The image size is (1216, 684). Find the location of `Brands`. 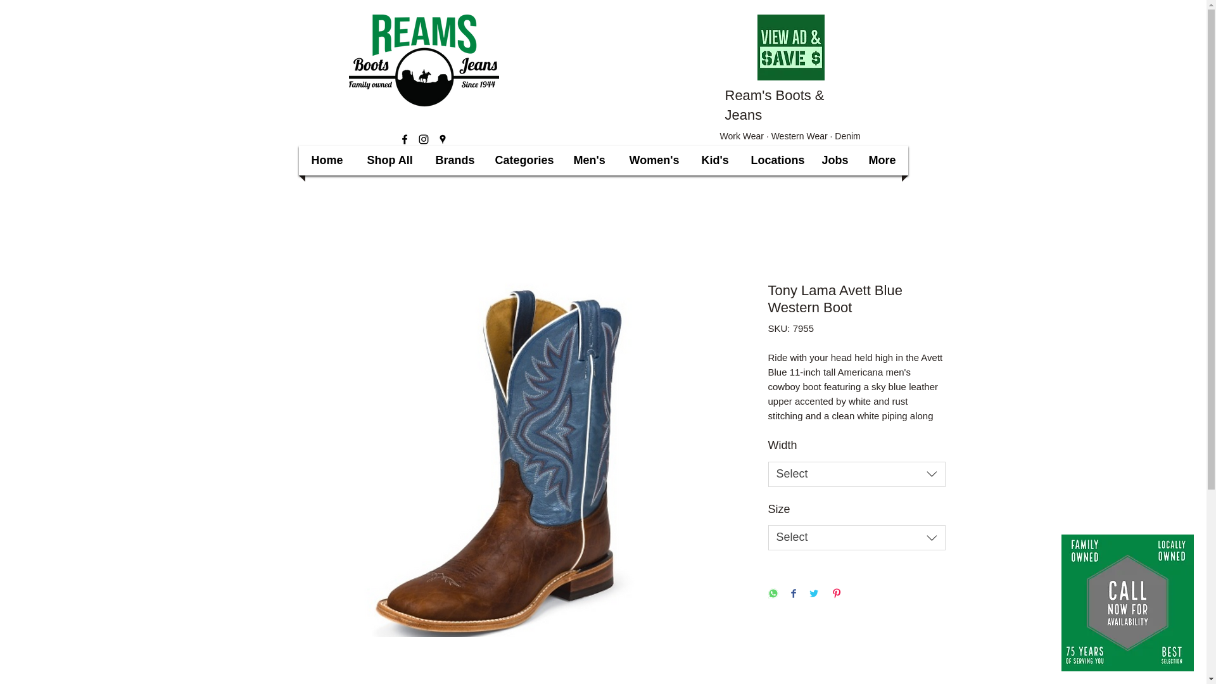

Brands is located at coordinates (452, 160).